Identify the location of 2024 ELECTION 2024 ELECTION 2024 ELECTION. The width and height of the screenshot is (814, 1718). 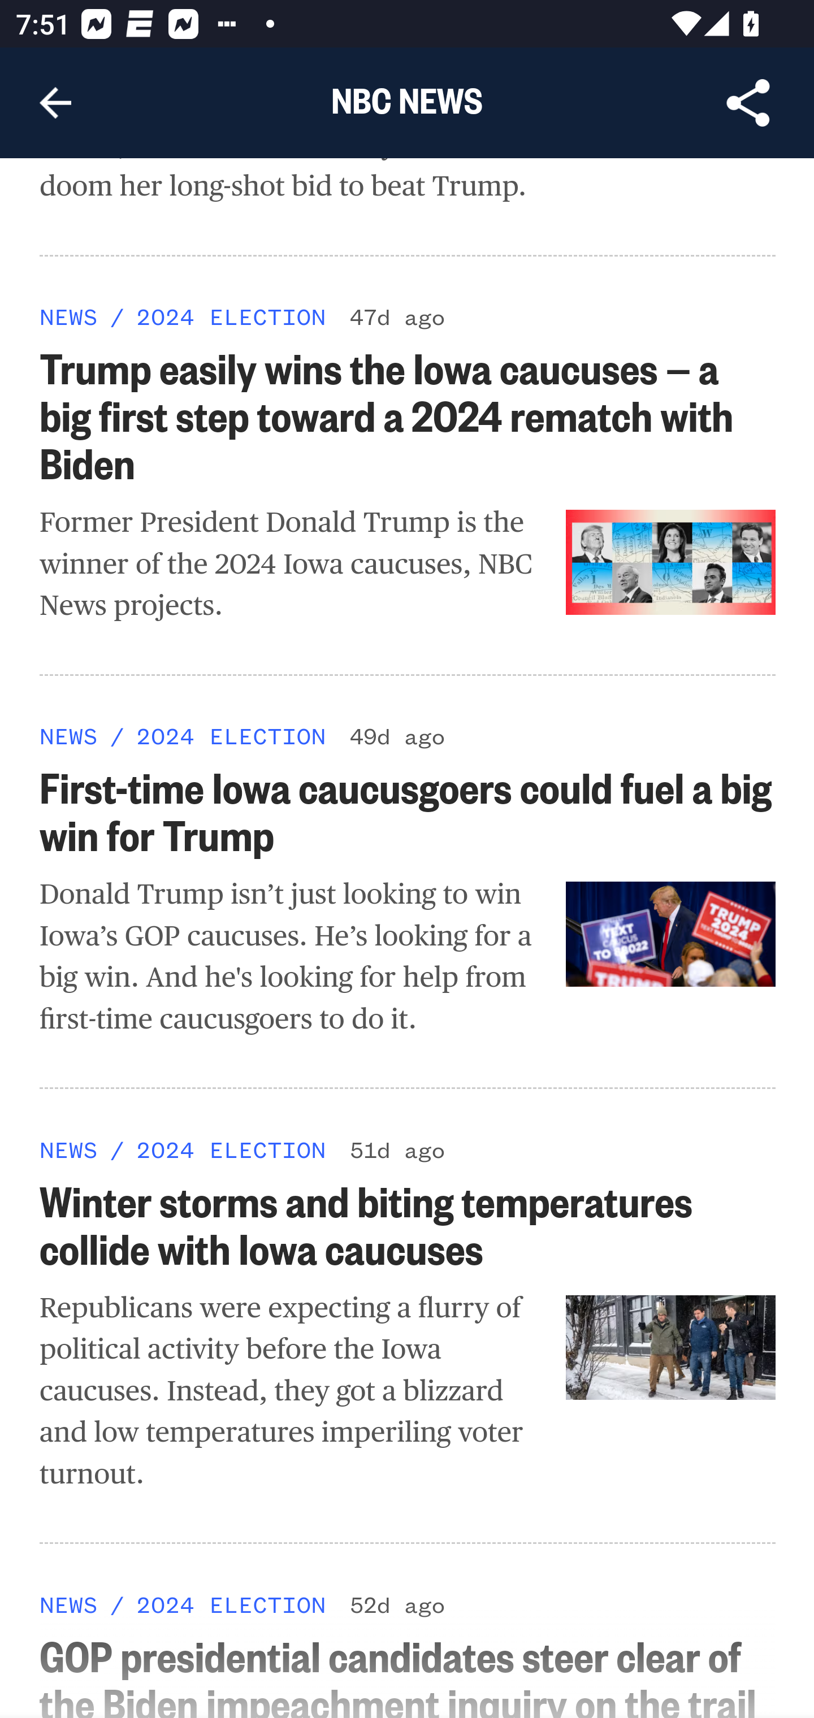
(230, 735).